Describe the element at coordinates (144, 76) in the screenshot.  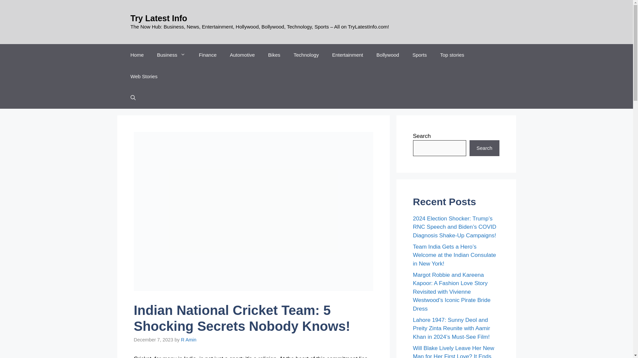
I see `Web Stories` at that location.